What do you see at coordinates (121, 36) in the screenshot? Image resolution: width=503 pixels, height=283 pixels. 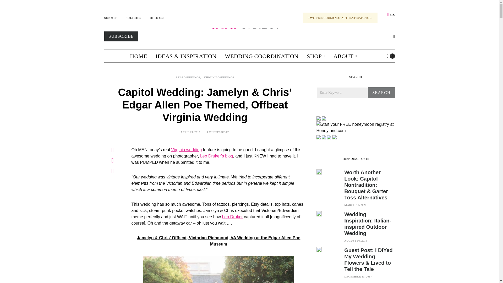 I see `SUBSCRIBE` at bounding box center [121, 36].